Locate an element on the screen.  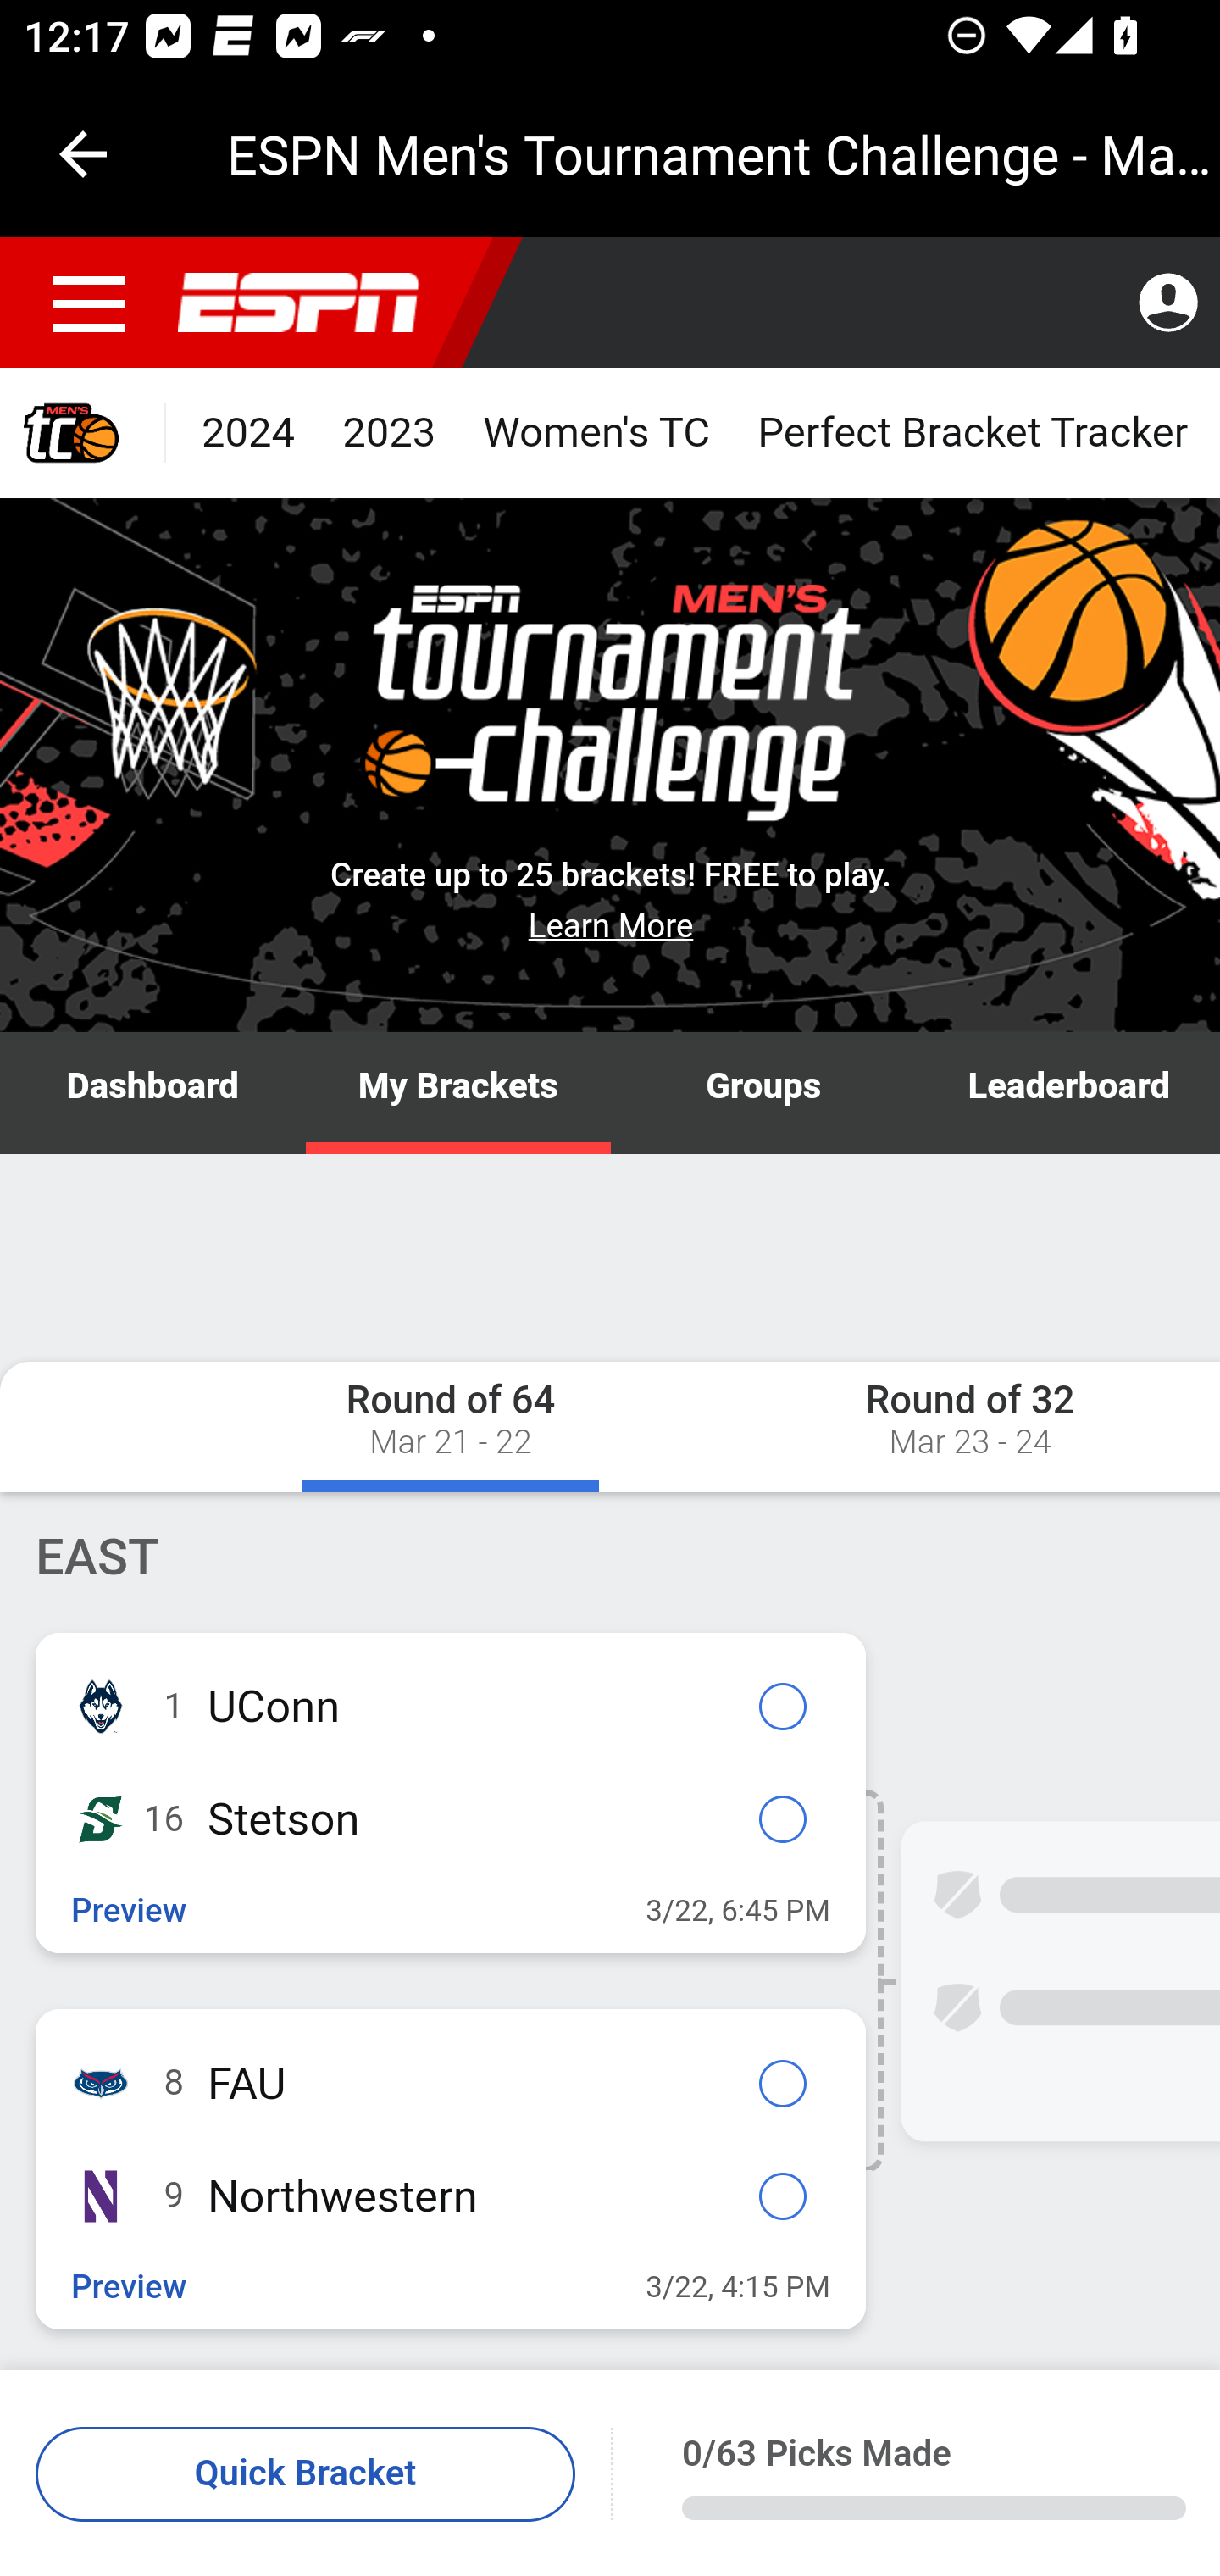
Groups Groups Groups is located at coordinates (764, 1095).